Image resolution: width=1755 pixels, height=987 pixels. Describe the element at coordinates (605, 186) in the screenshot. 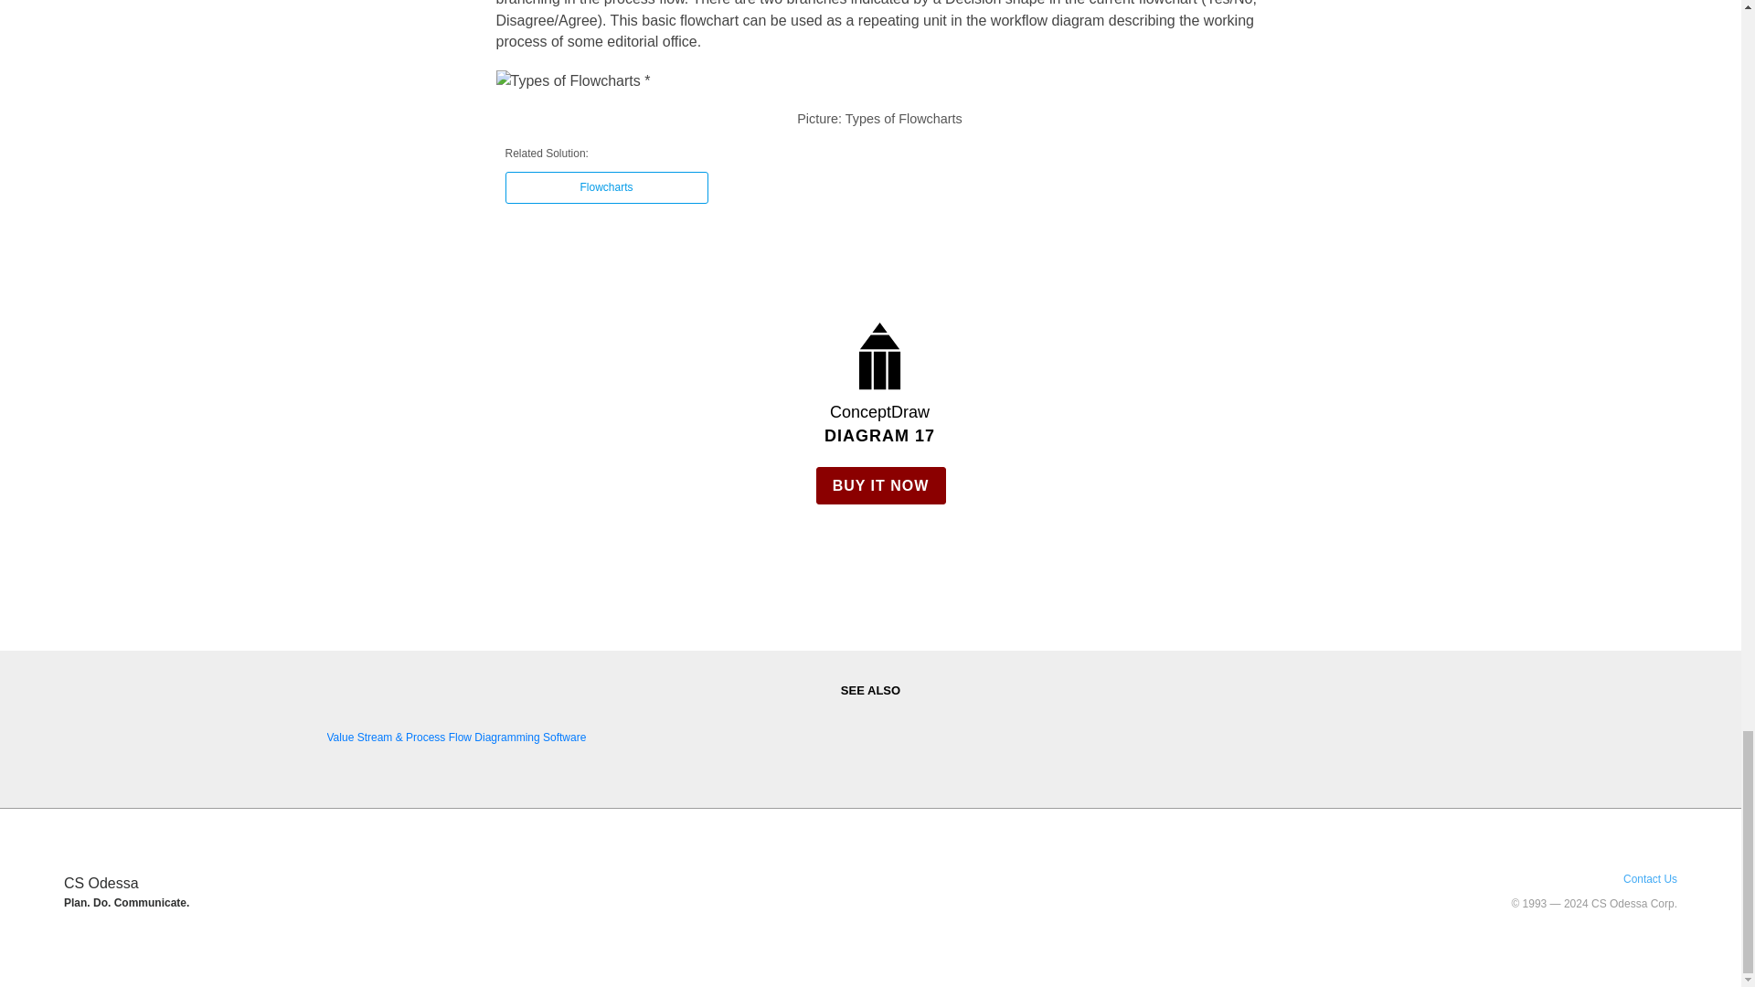

I see `Flowcharts` at that location.